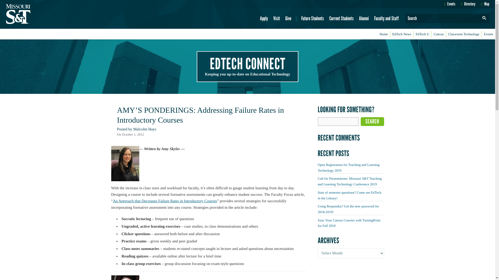 The width and height of the screenshot is (499, 280). I want to click on Posts by Malcolm Hays, so click(145, 129).